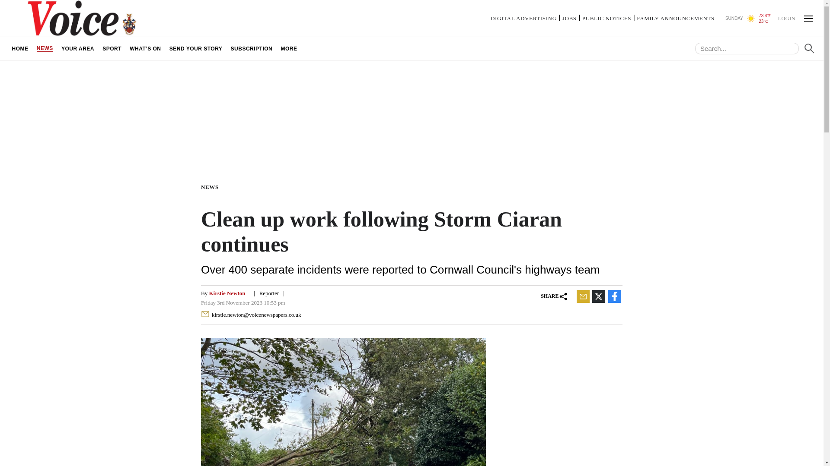 The height and width of the screenshot is (466, 830). I want to click on HOME, so click(20, 48).